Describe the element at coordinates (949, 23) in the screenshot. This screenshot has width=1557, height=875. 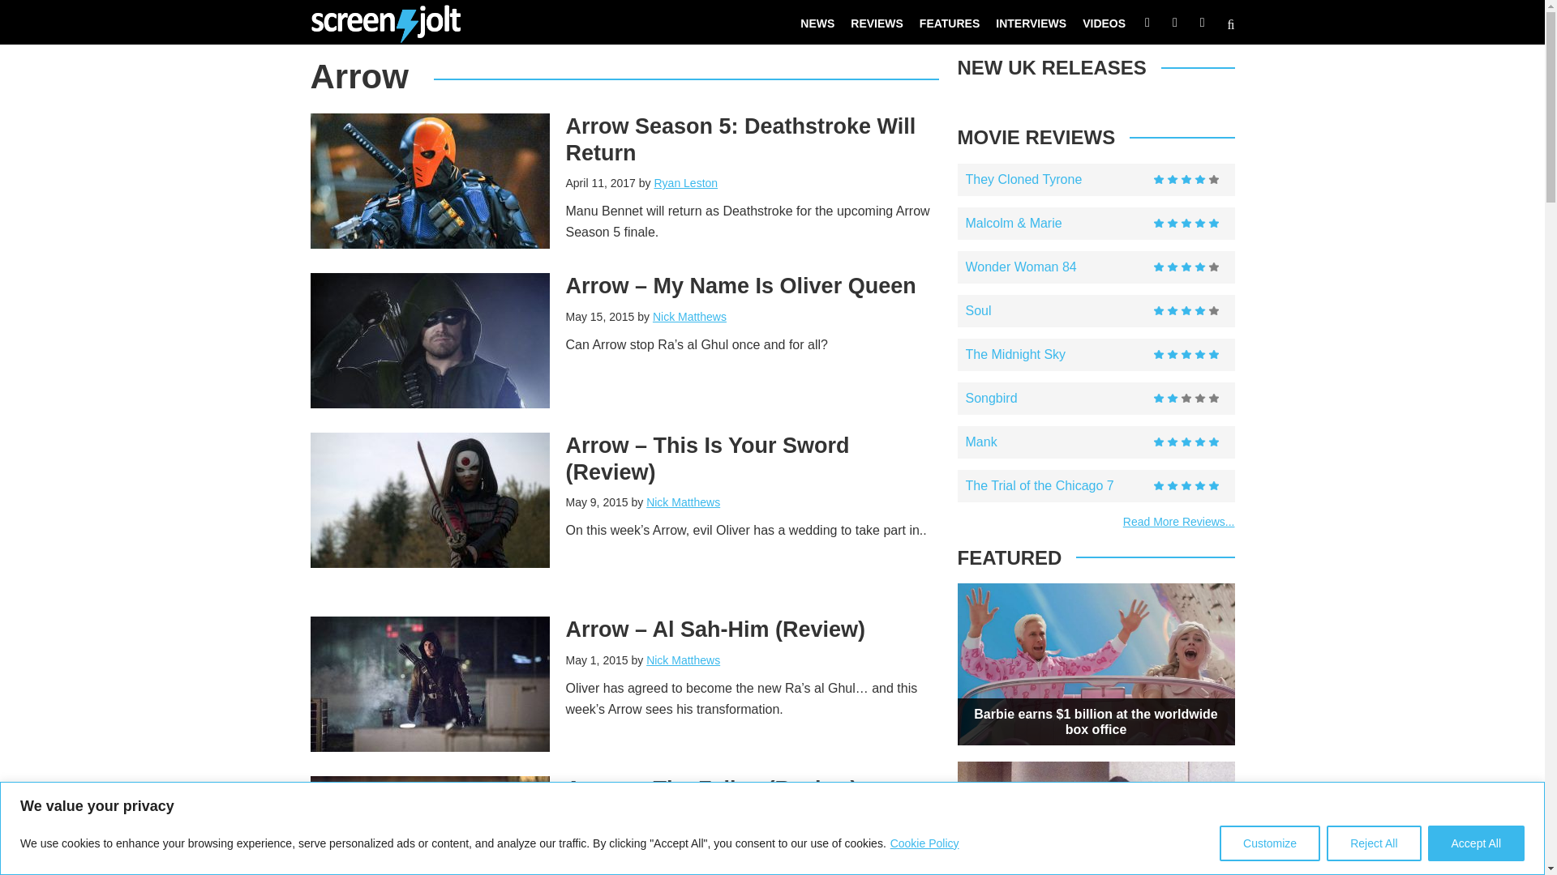
I see `FEATURES` at that location.